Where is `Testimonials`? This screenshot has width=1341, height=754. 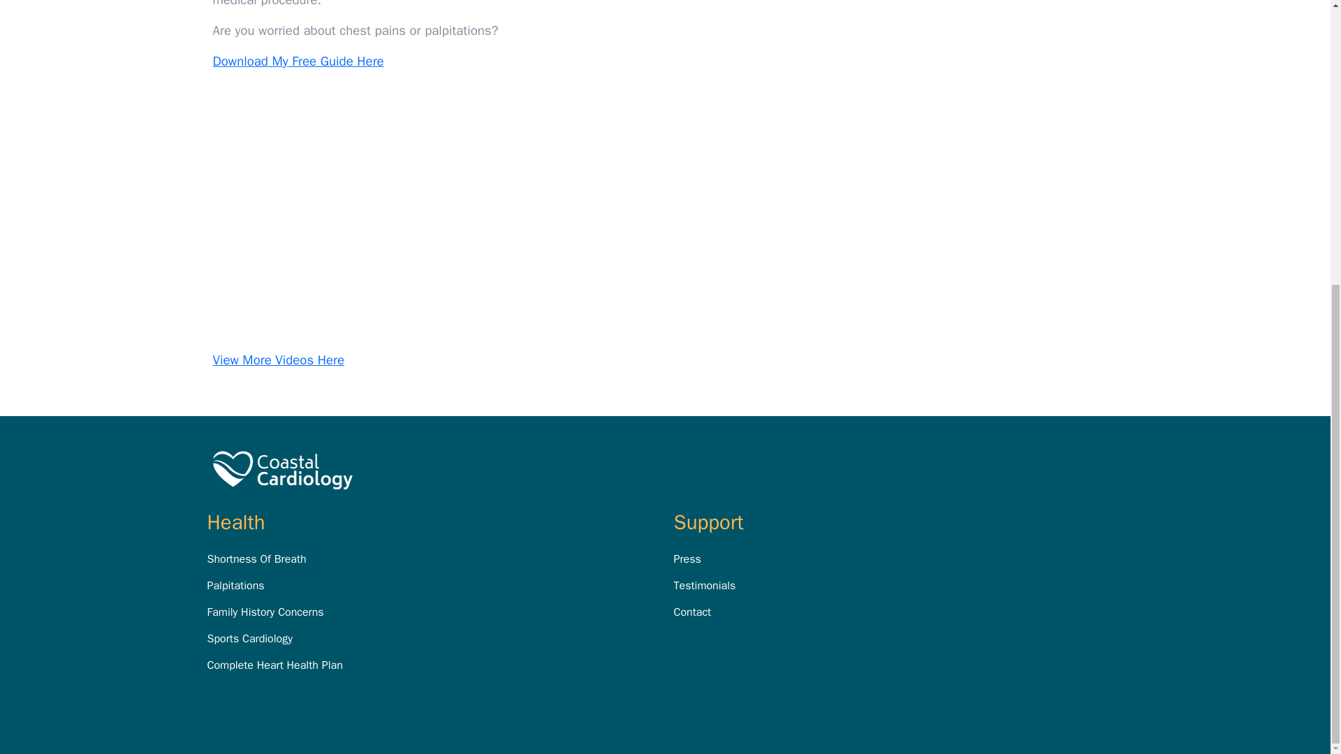
Testimonials is located at coordinates (704, 585).